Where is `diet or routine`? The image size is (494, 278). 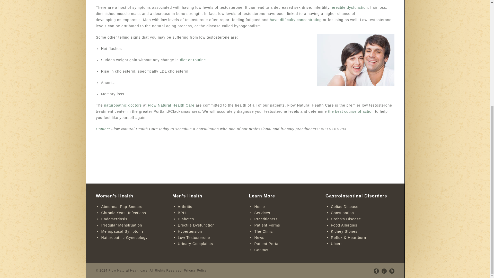
diet or routine is located at coordinates (193, 60).